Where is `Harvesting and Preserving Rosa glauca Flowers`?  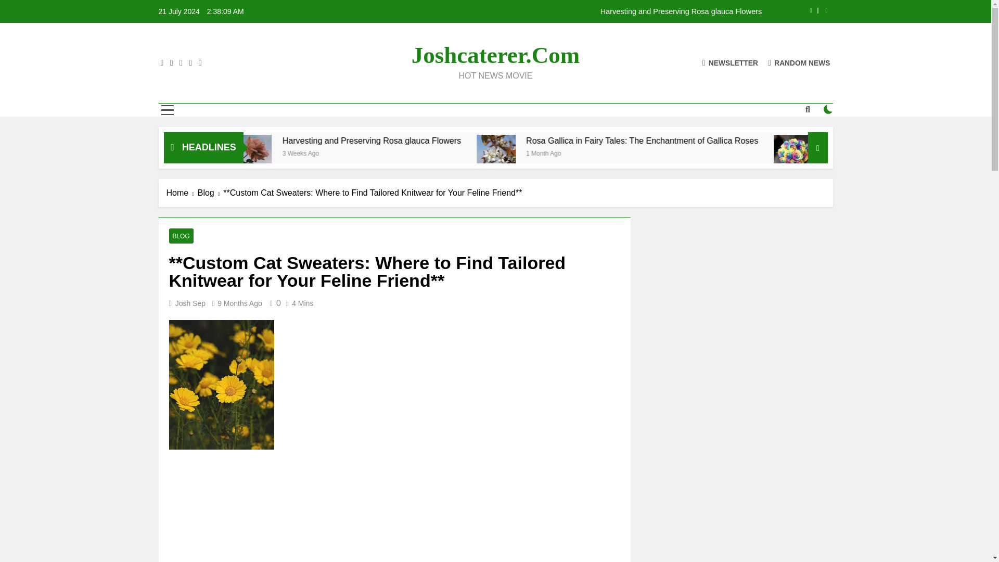 Harvesting and Preserving Rosa glauca Flowers is located at coordinates (561, 11).